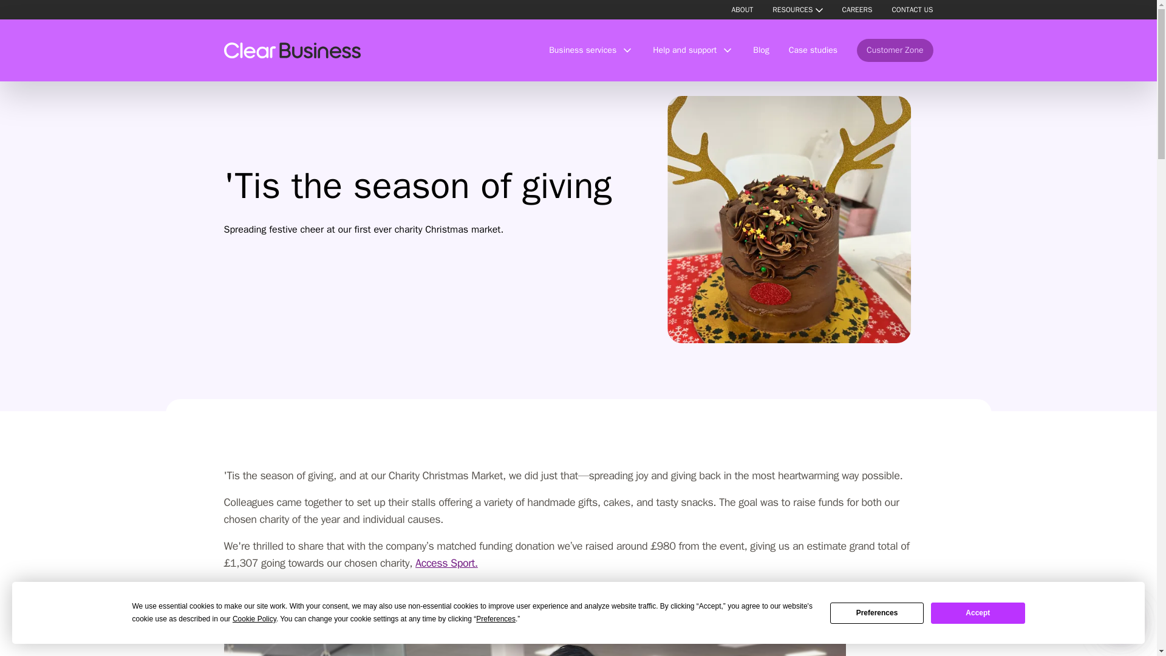 The image size is (1166, 656). I want to click on ABOUT, so click(742, 9).